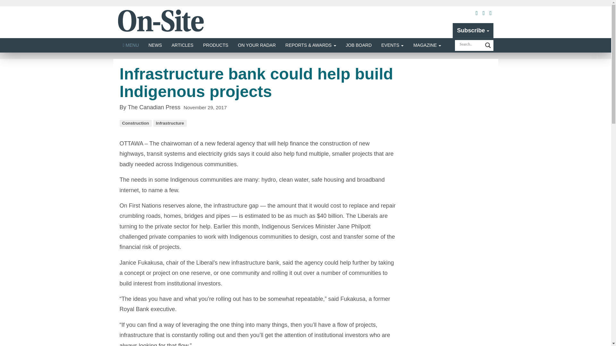 The height and width of the screenshot is (346, 616). I want to click on MENU, so click(131, 45).